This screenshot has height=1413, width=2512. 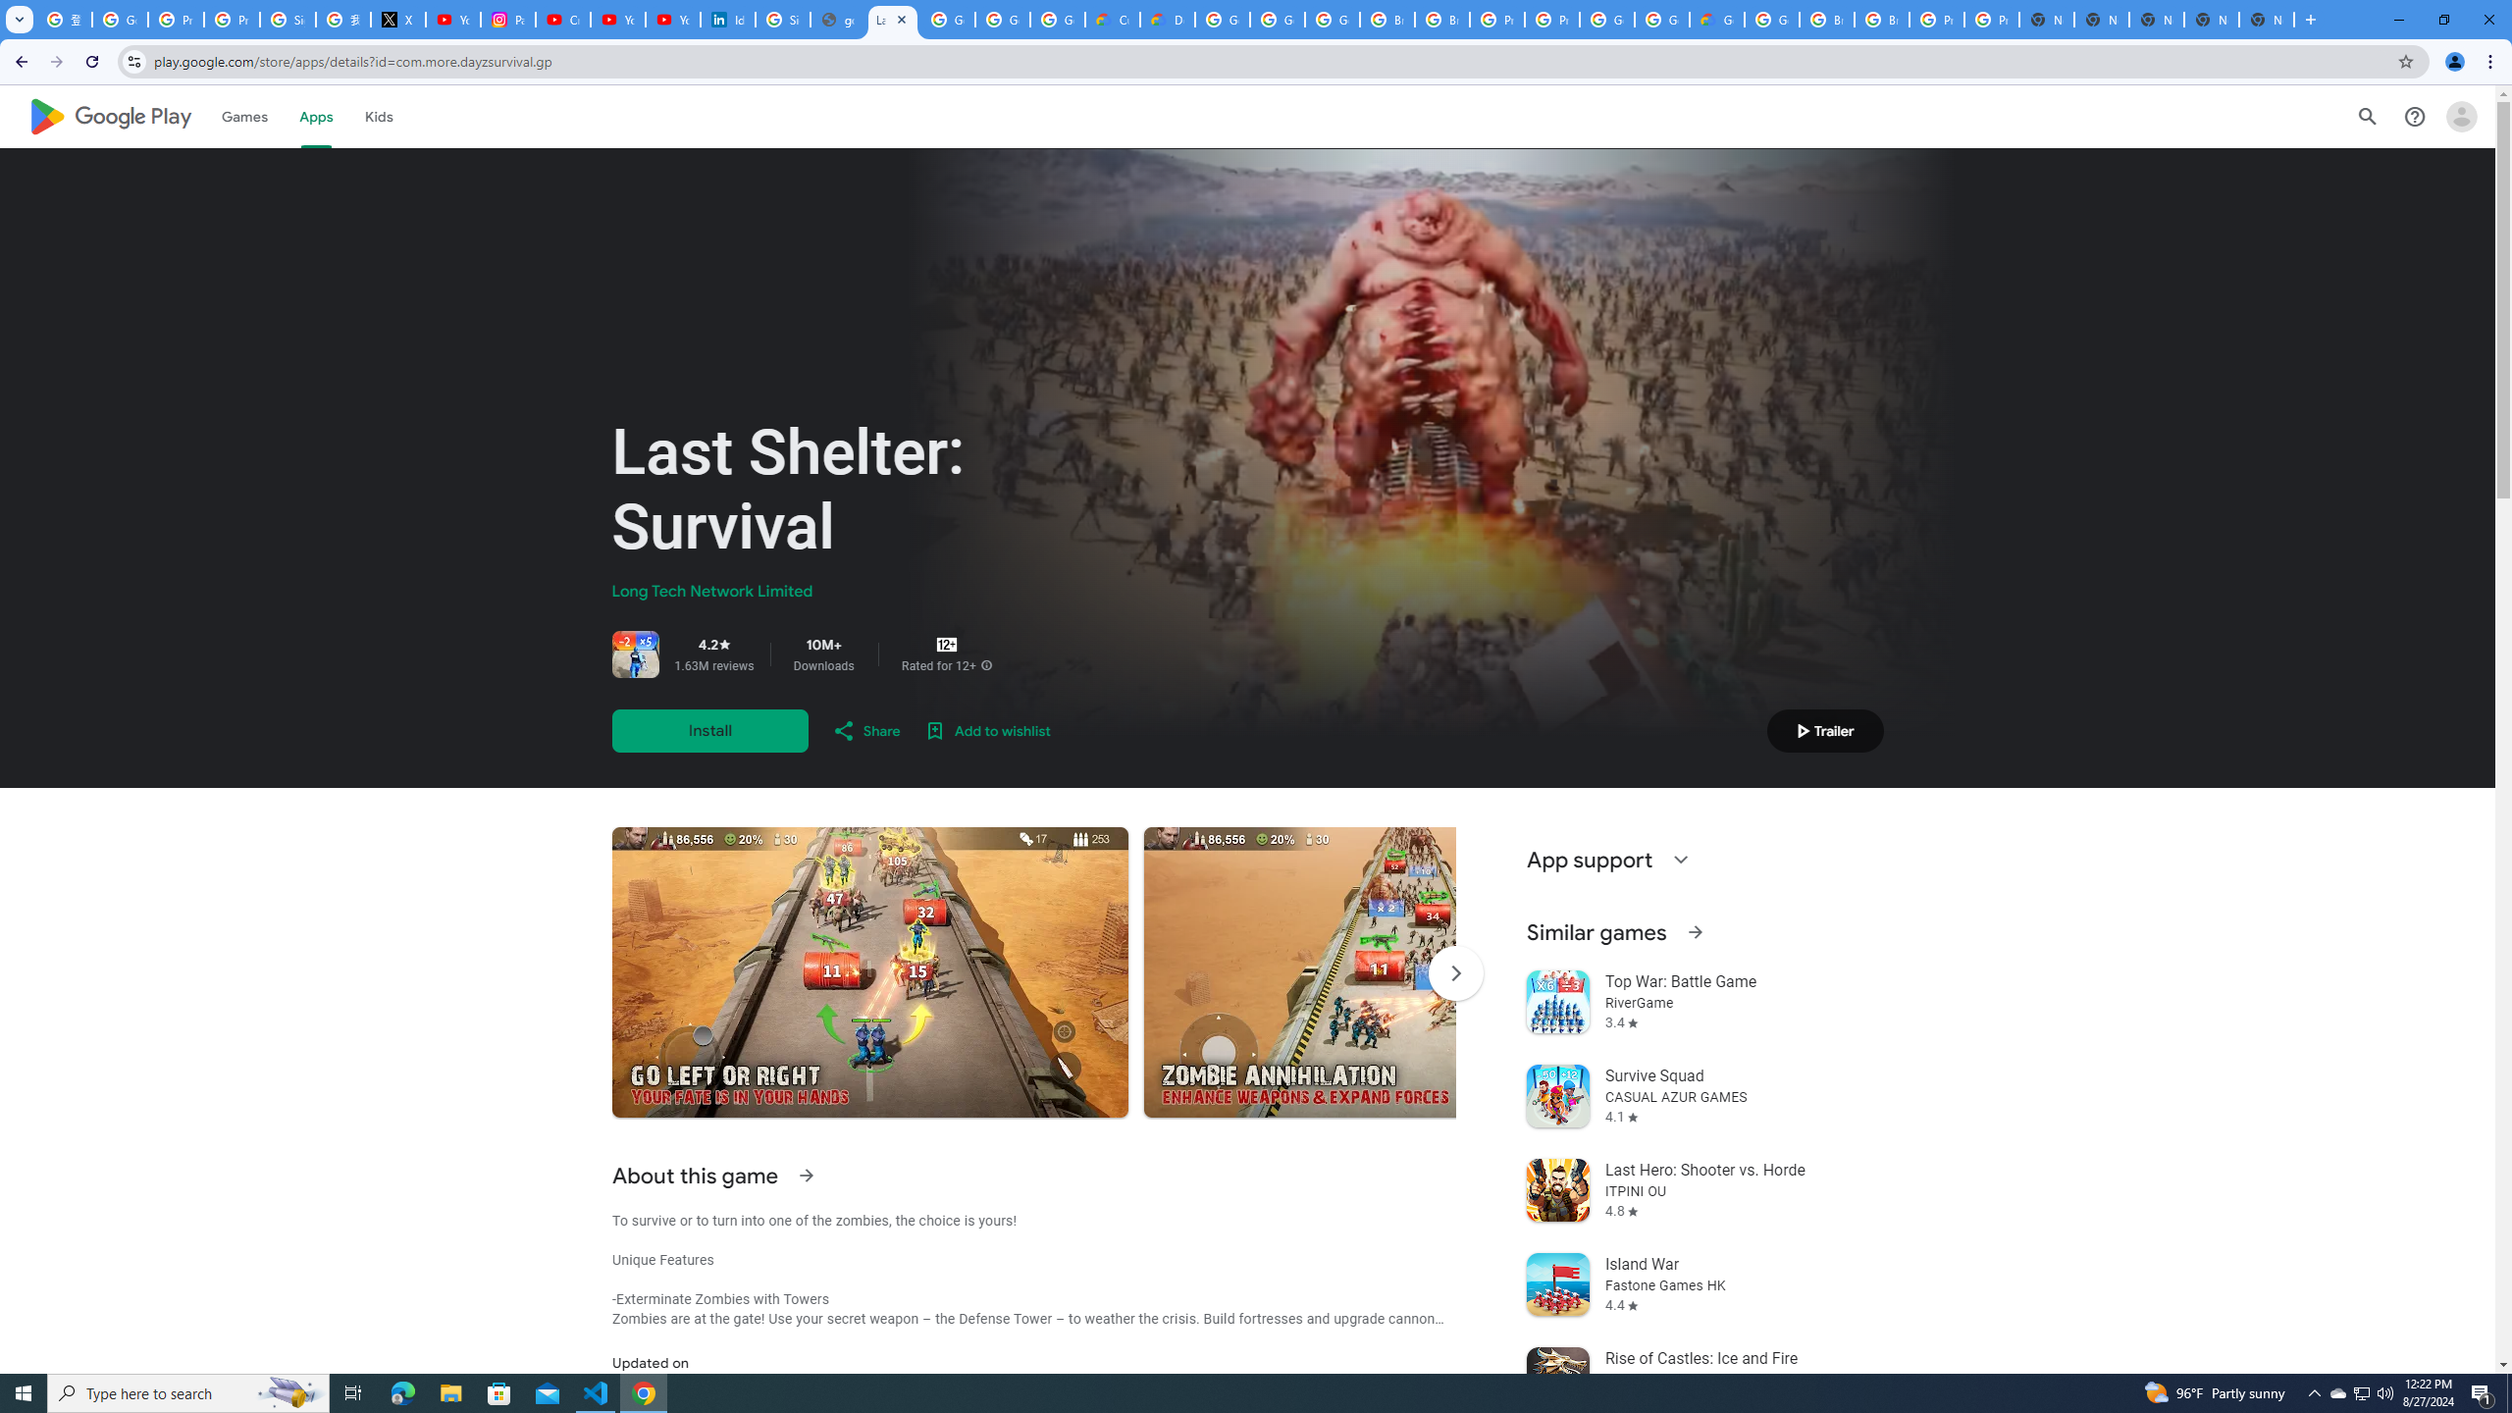 I want to click on YouTube Culture & Trends - YouTube Top 10, 2021, so click(x=673, y=20).